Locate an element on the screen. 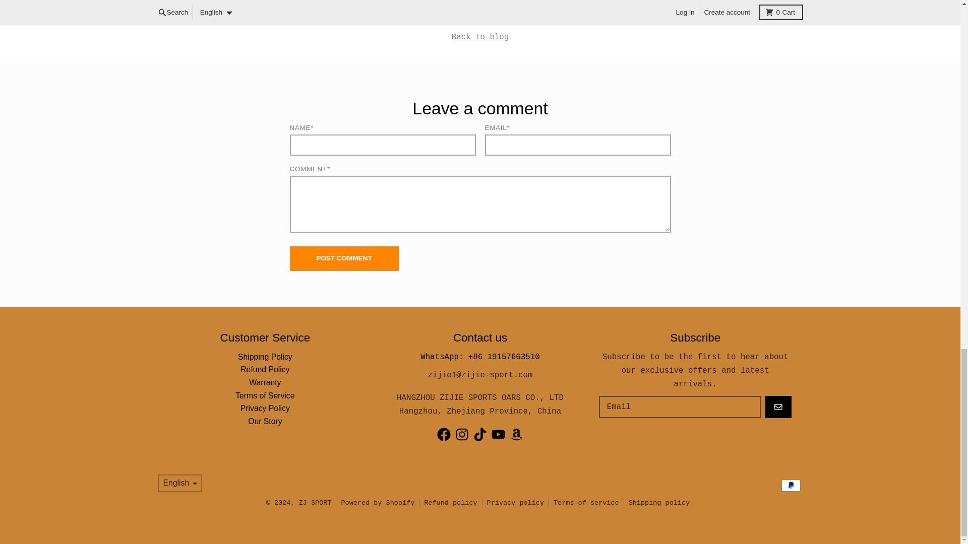 The width and height of the screenshot is (968, 544). Facebook - ZJ SPORT is located at coordinates (444, 434).